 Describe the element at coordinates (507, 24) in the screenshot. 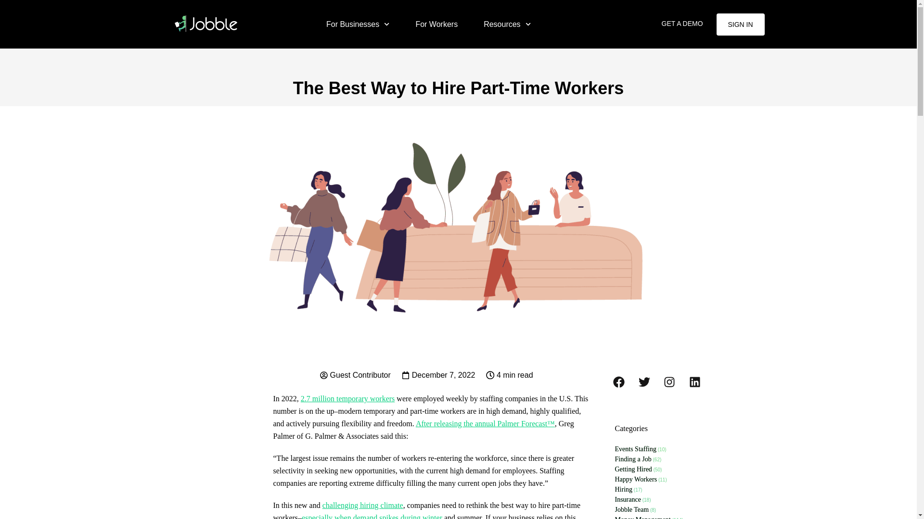

I see `Resources` at that location.